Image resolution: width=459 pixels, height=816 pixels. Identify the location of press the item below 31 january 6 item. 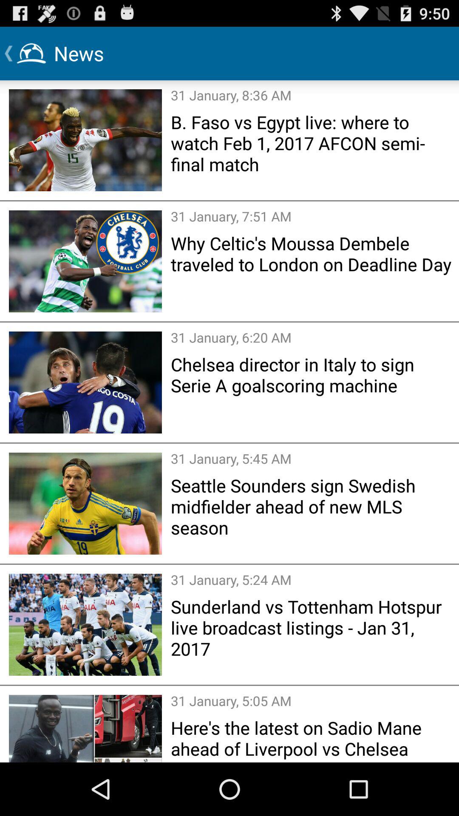
(312, 375).